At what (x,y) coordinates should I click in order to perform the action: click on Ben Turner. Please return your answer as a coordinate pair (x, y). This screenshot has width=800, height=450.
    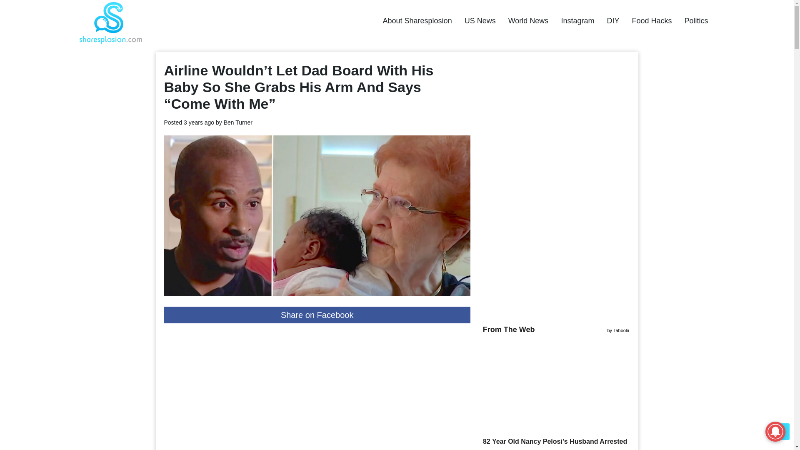
    Looking at the image, I should click on (238, 122).